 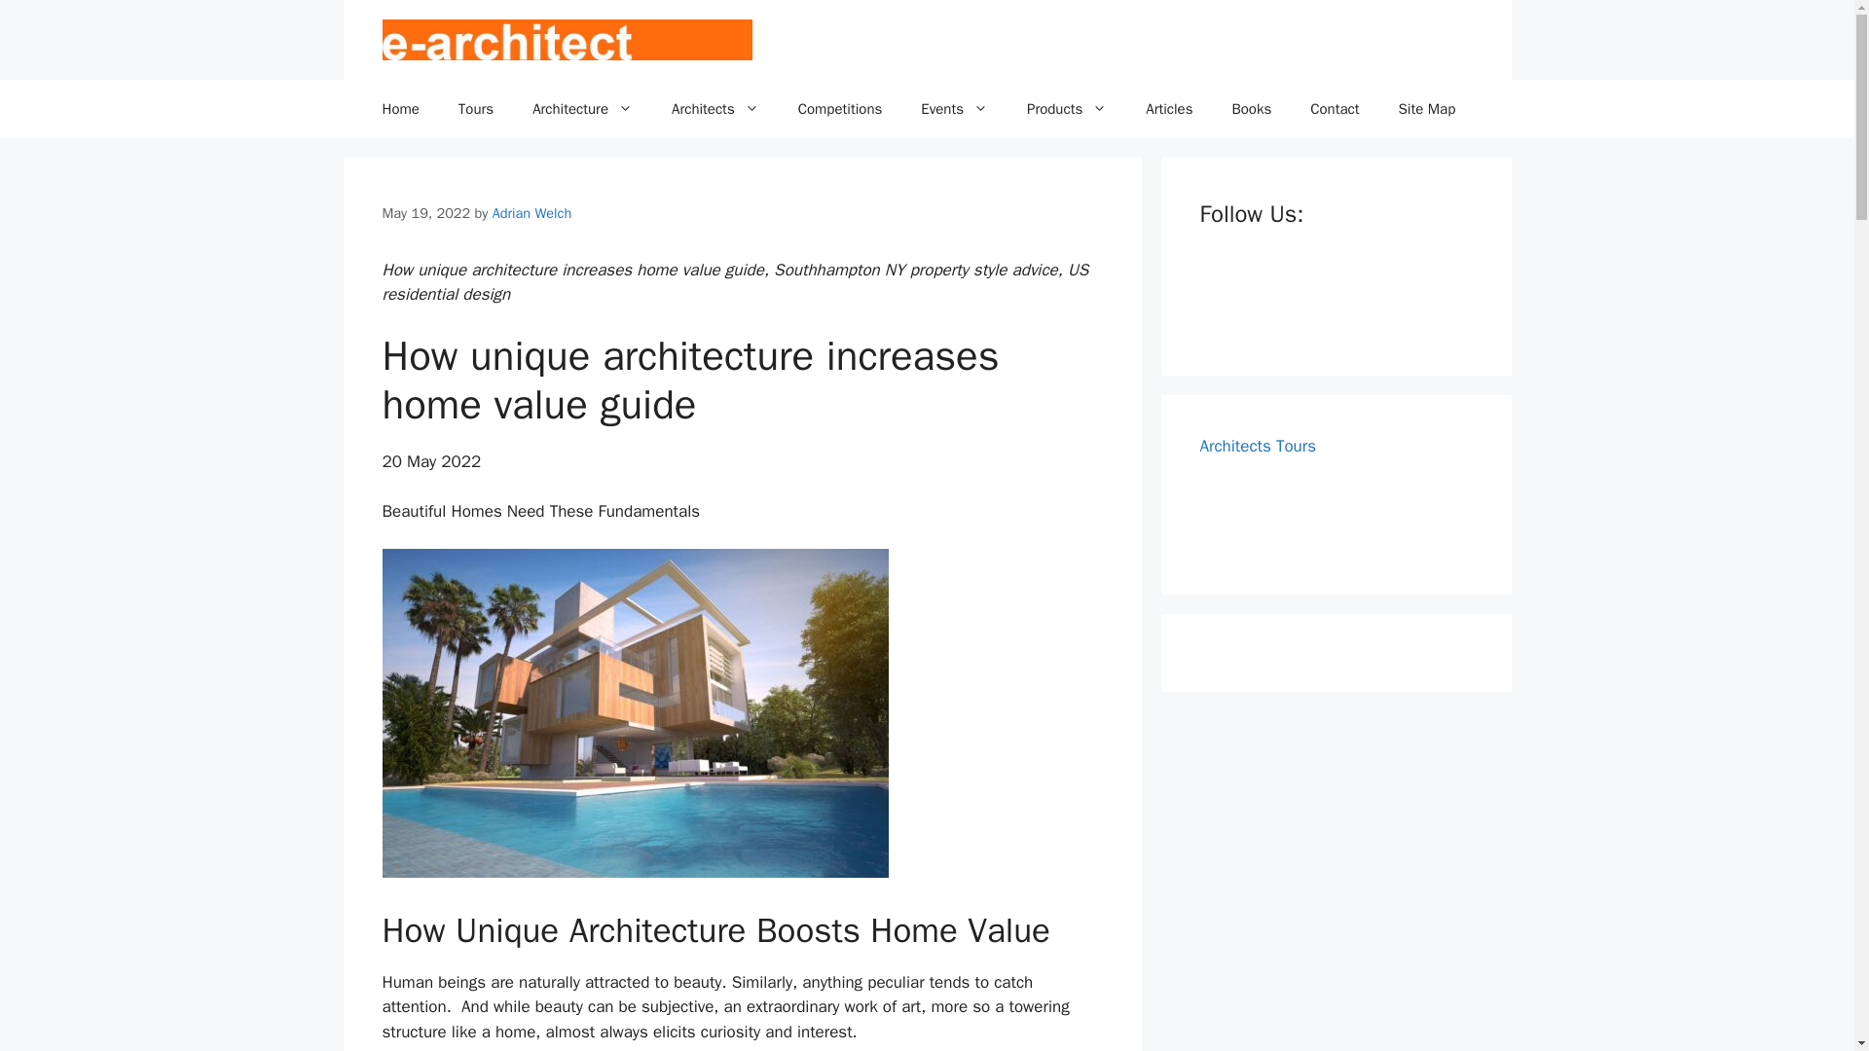 I want to click on Adrian Welch, so click(x=531, y=212).